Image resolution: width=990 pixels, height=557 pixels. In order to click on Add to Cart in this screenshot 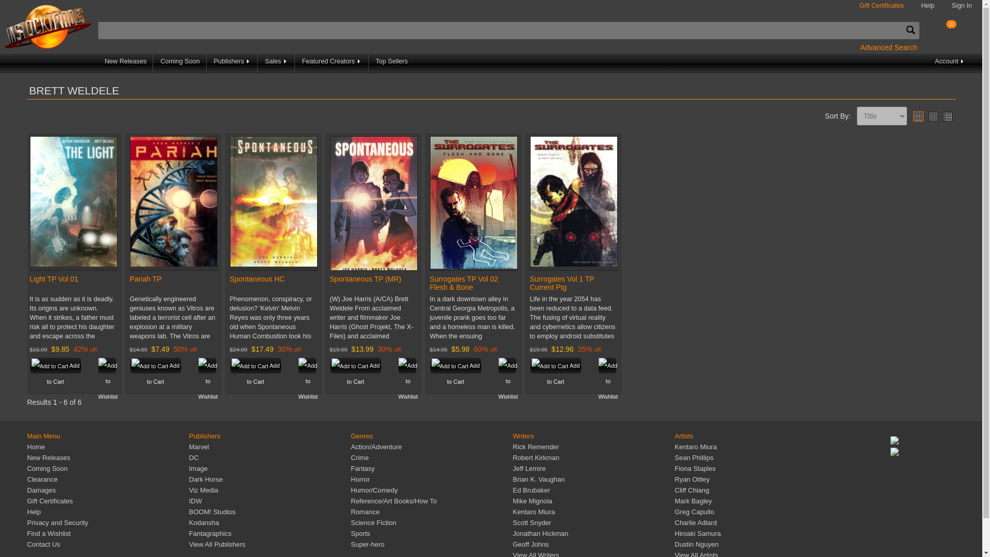, I will do `click(155, 365)`.